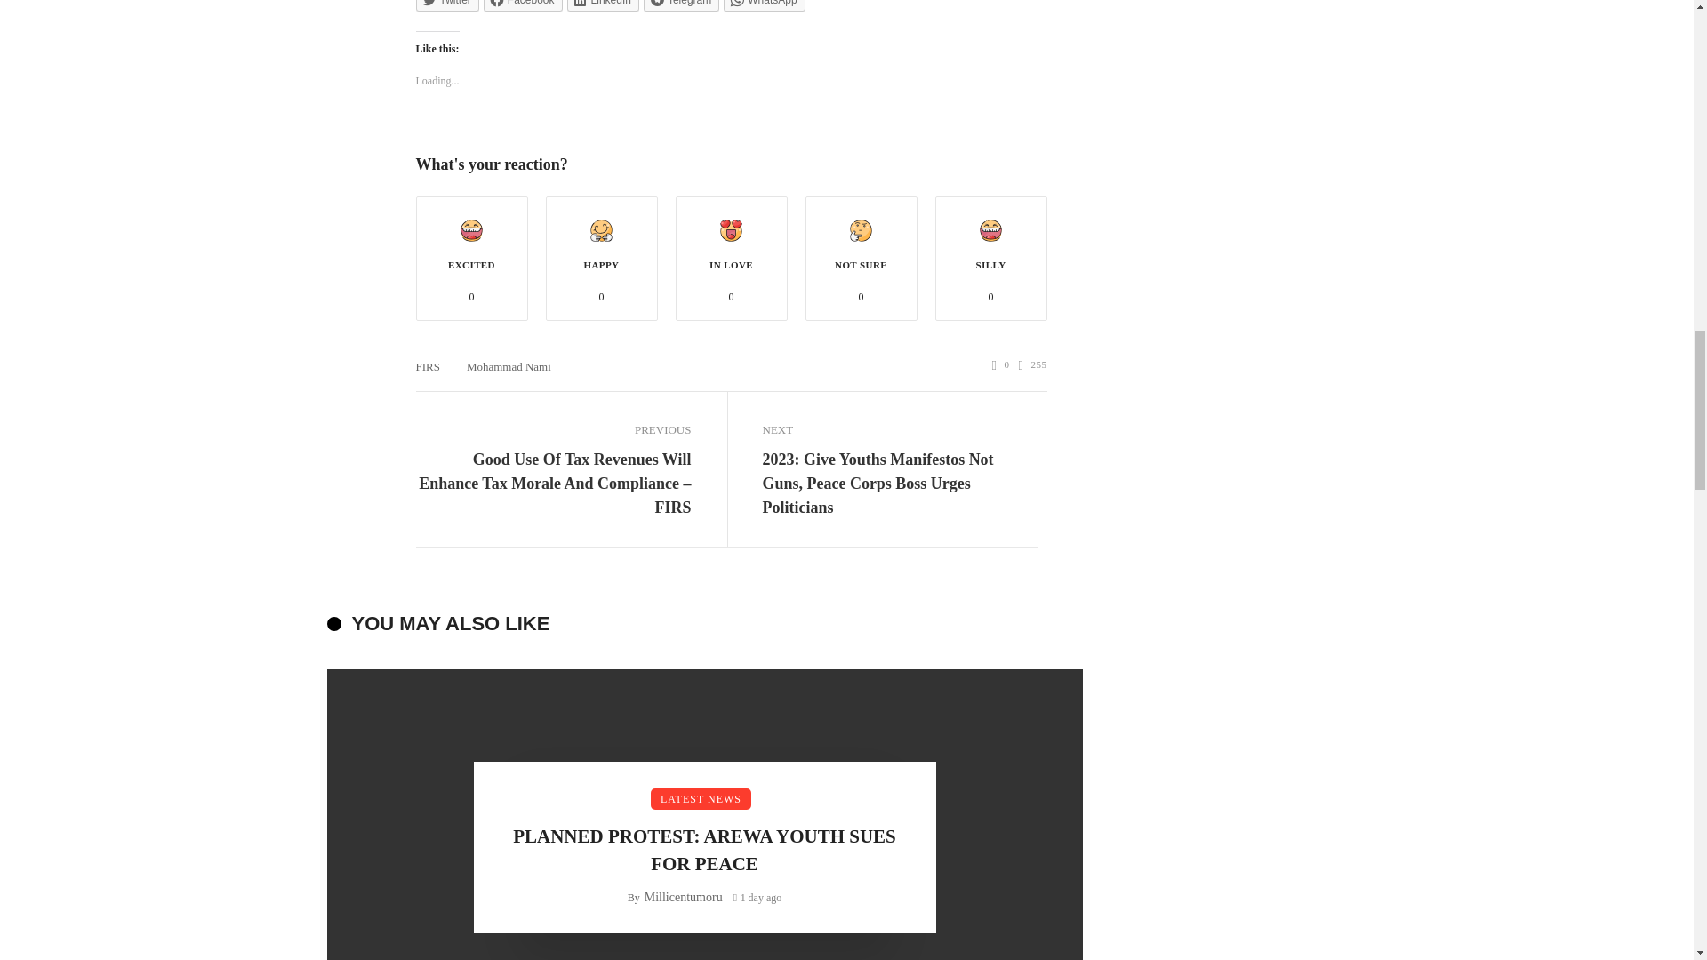  What do you see at coordinates (701, 798) in the screenshot?
I see `LATEST NEWS` at bounding box center [701, 798].